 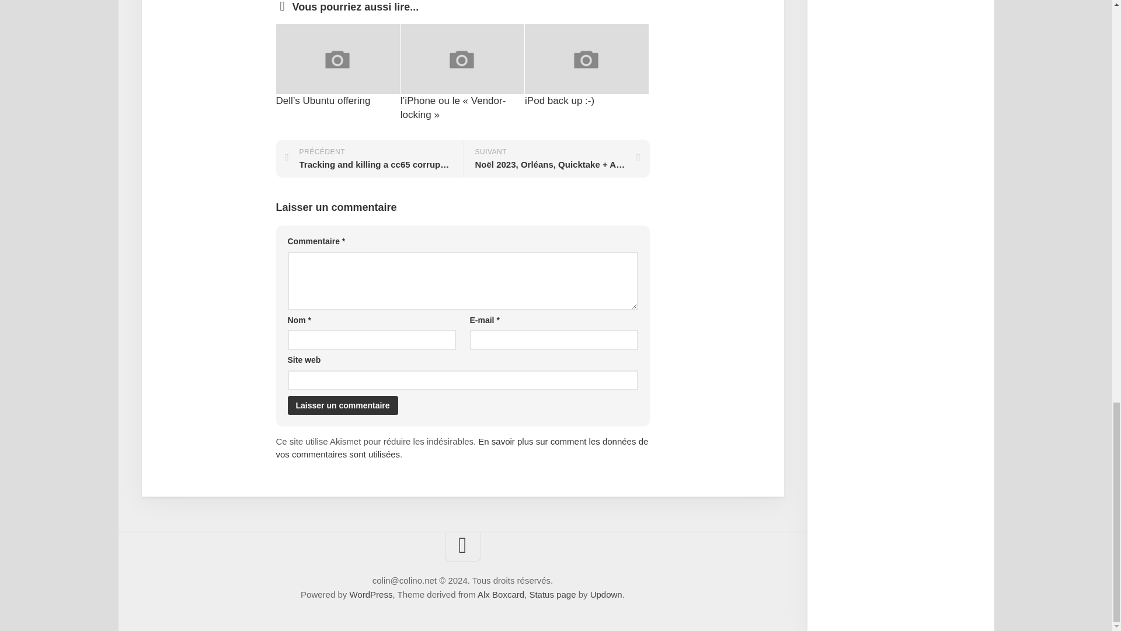 What do you see at coordinates (606, 594) in the screenshot?
I see `Updown` at bounding box center [606, 594].